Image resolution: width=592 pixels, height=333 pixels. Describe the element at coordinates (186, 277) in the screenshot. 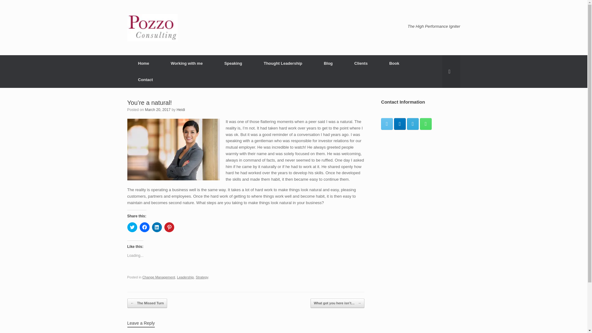

I see `Leadership` at that location.